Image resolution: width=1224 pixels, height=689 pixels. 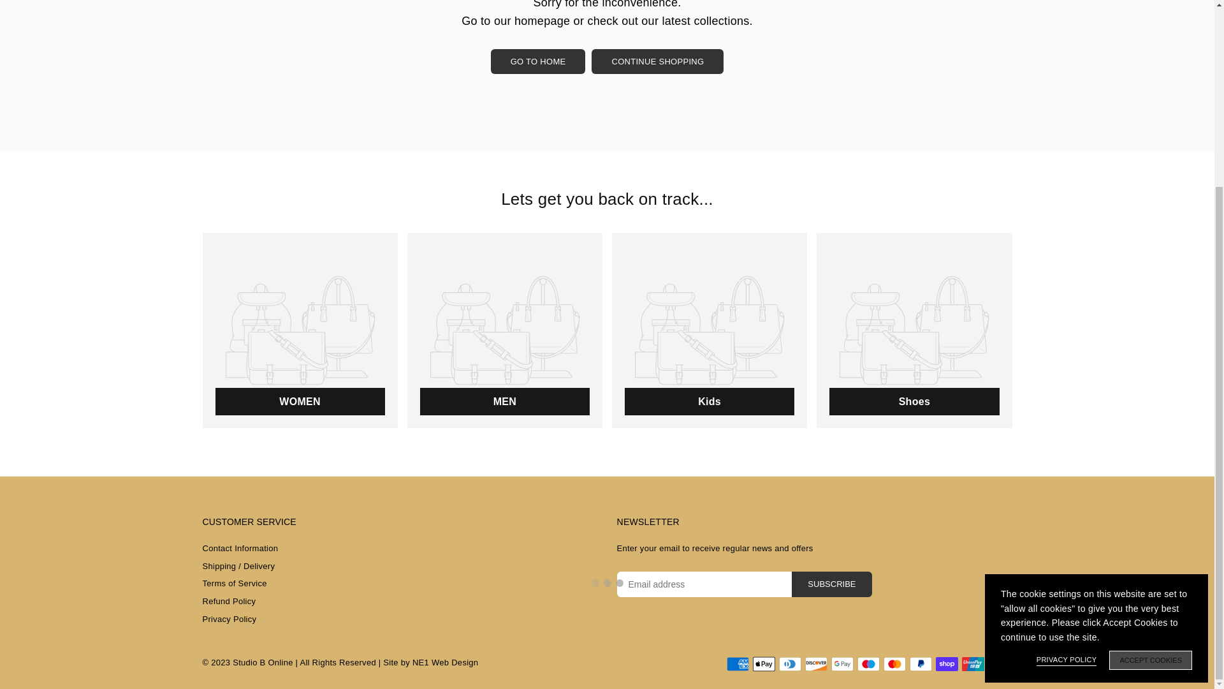 What do you see at coordinates (972, 664) in the screenshot?
I see `Union Pay` at bounding box center [972, 664].